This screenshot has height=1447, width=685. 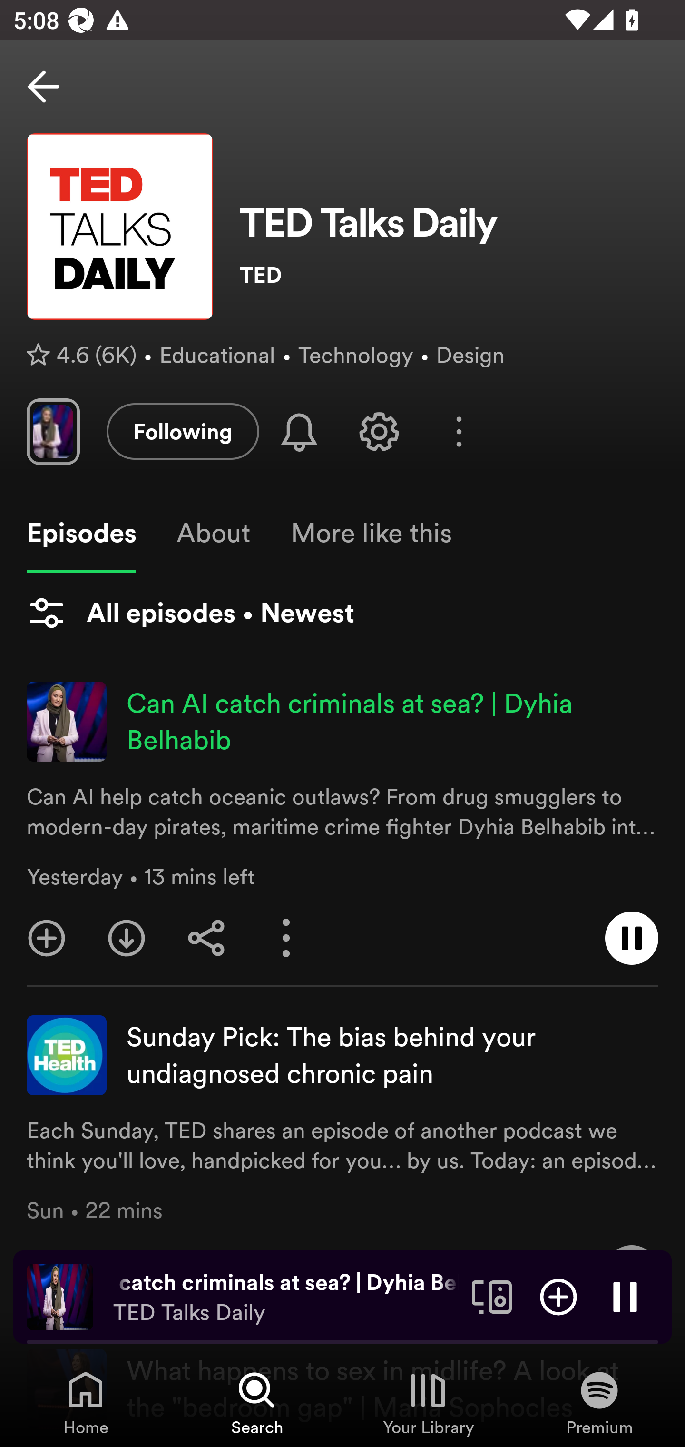 What do you see at coordinates (625, 1296) in the screenshot?
I see `Pause` at bounding box center [625, 1296].